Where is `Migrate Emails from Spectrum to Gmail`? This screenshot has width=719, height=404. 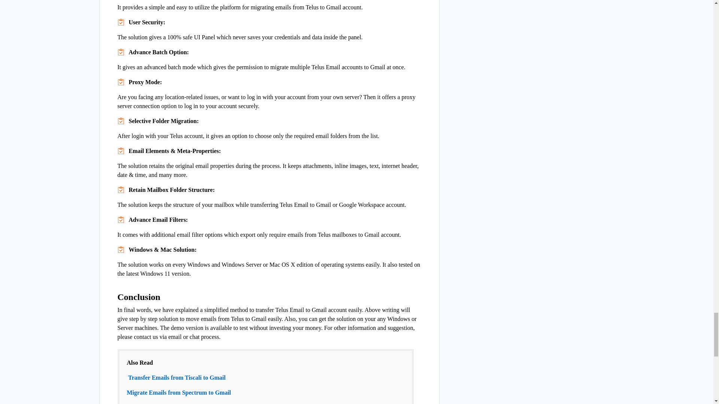
Migrate Emails from Spectrum to Gmail is located at coordinates (178, 393).